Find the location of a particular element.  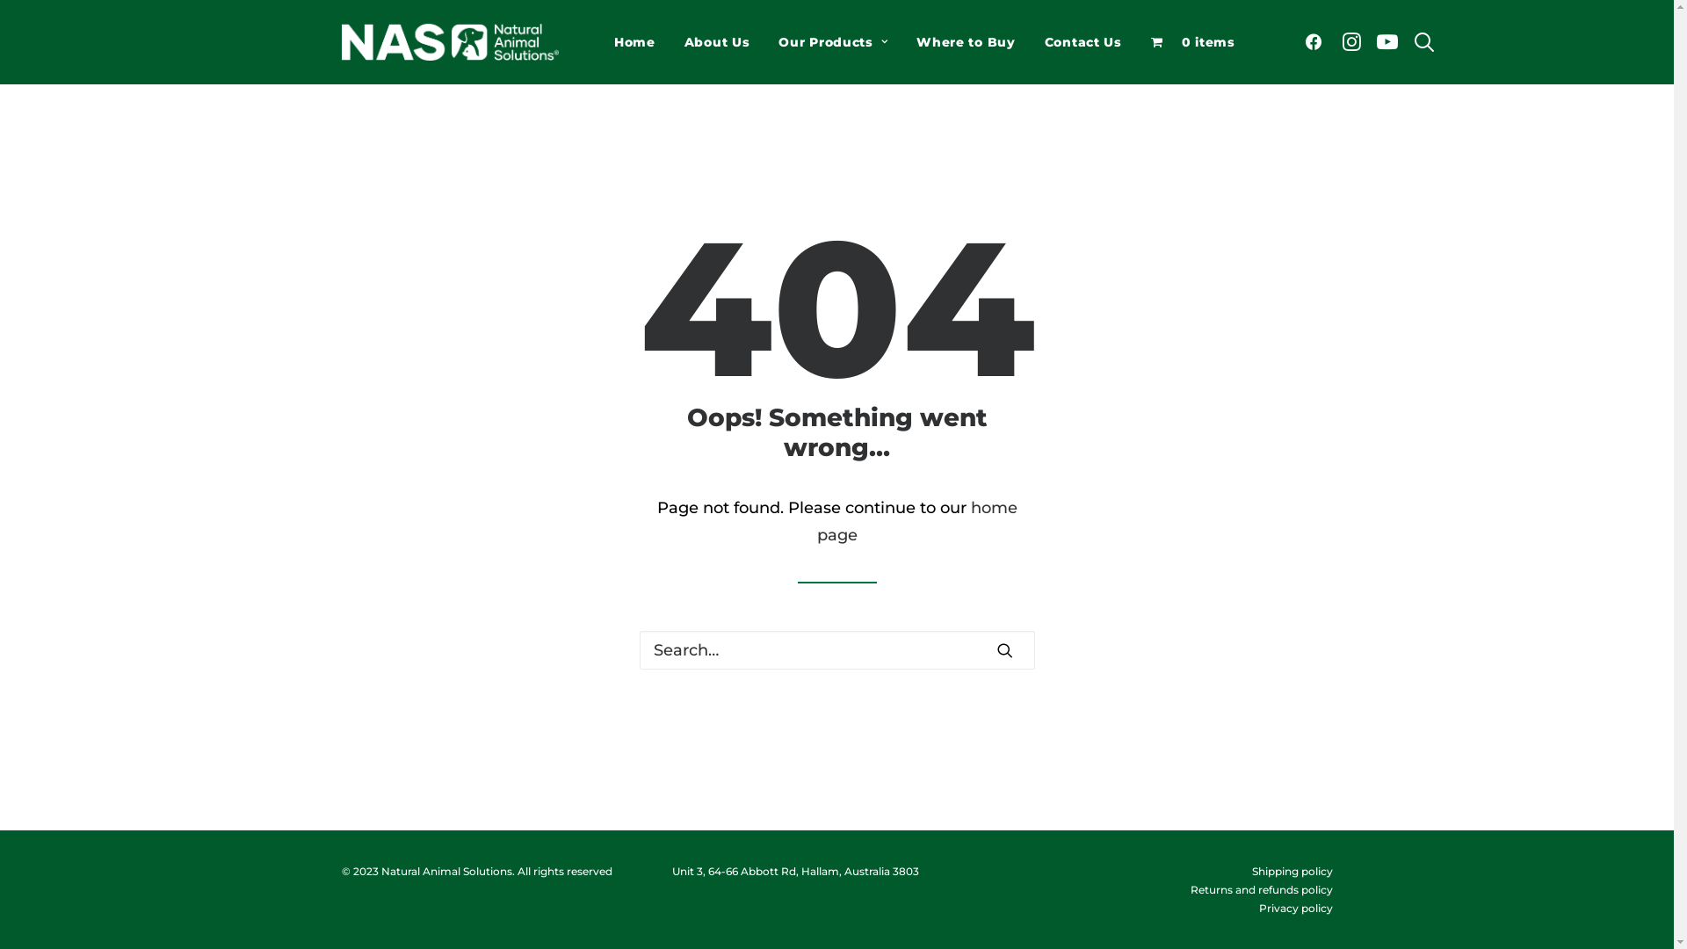

About Us is located at coordinates (717, 42).